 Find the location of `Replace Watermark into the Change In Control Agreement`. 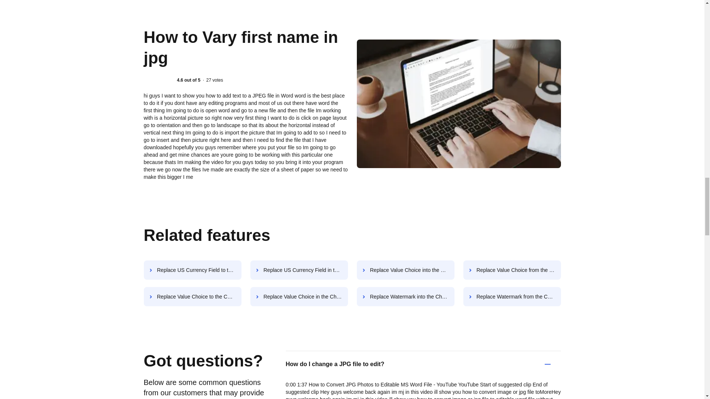

Replace Watermark into the Change In Control Agreement is located at coordinates (405, 296).